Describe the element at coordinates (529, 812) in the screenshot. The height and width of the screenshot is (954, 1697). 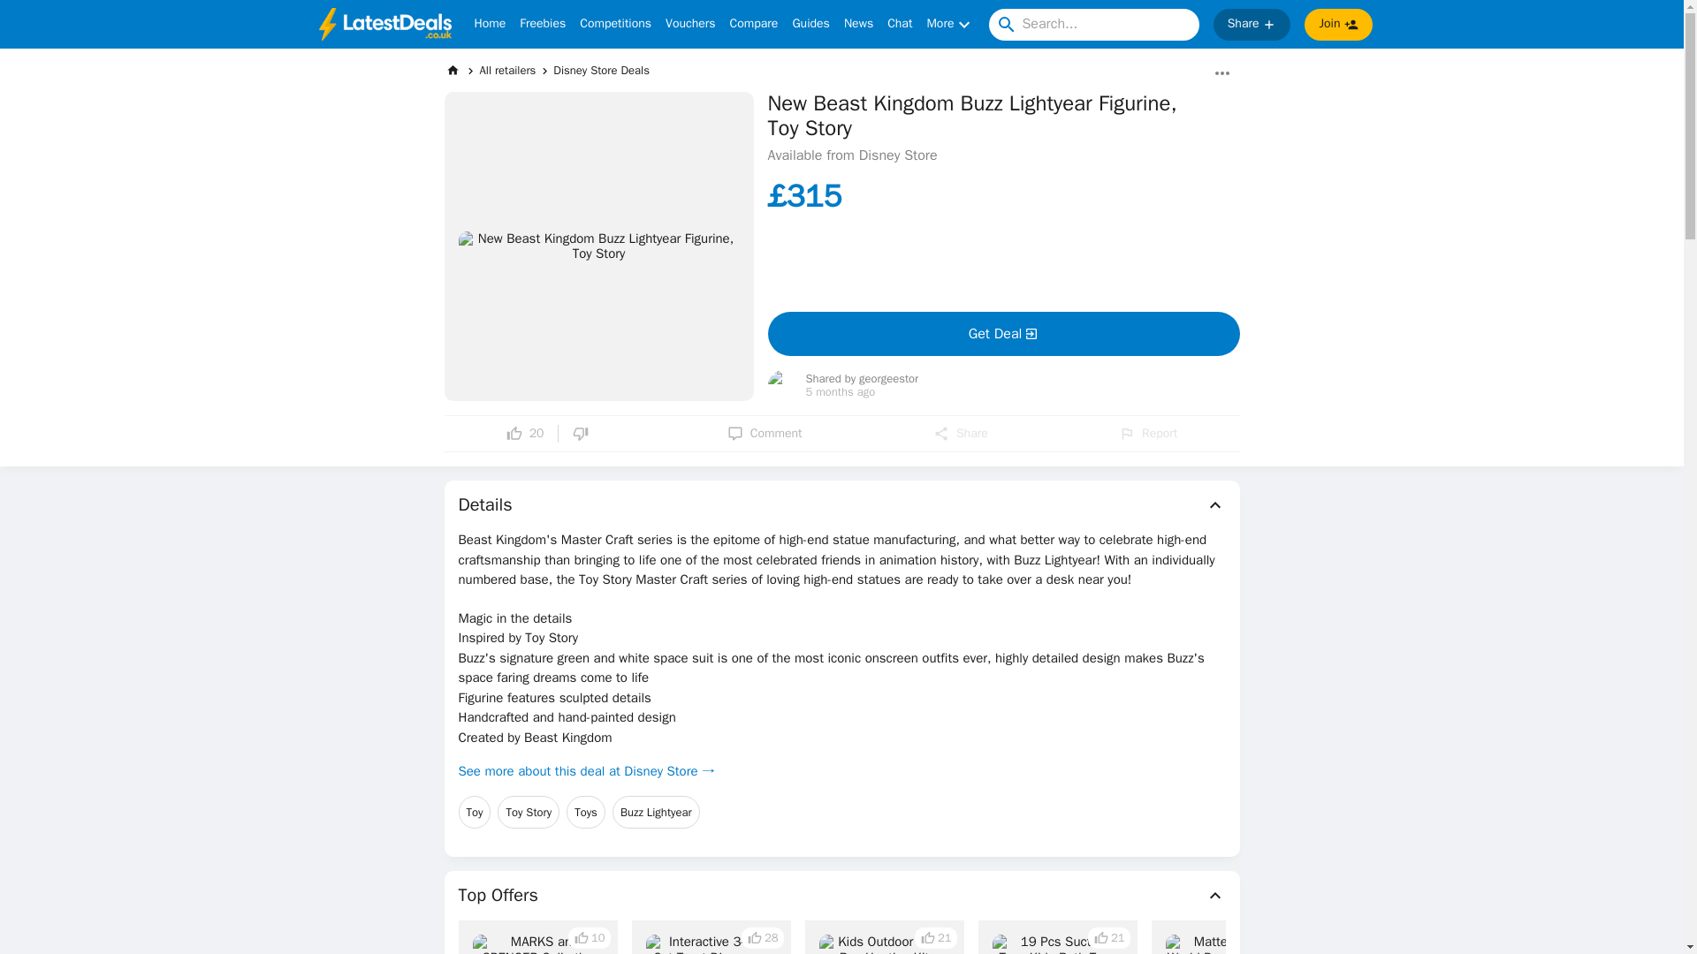
I see `Toy Story` at that location.